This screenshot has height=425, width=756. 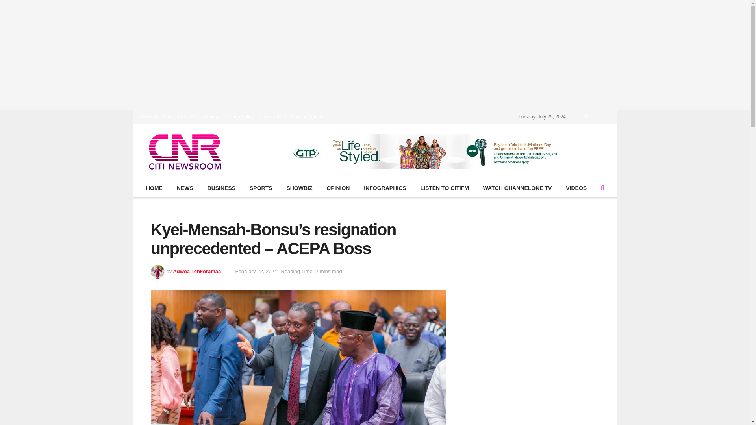 I want to click on SPORTS, so click(x=261, y=188).